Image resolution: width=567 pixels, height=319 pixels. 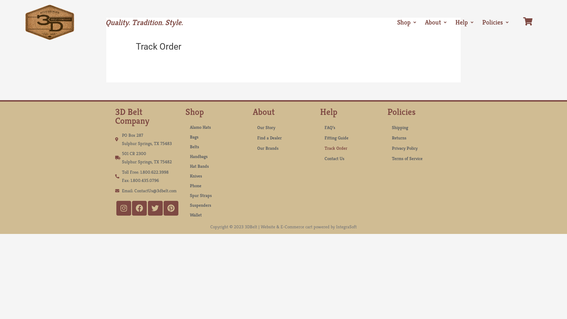 What do you see at coordinates (418, 128) in the screenshot?
I see `Shipping` at bounding box center [418, 128].